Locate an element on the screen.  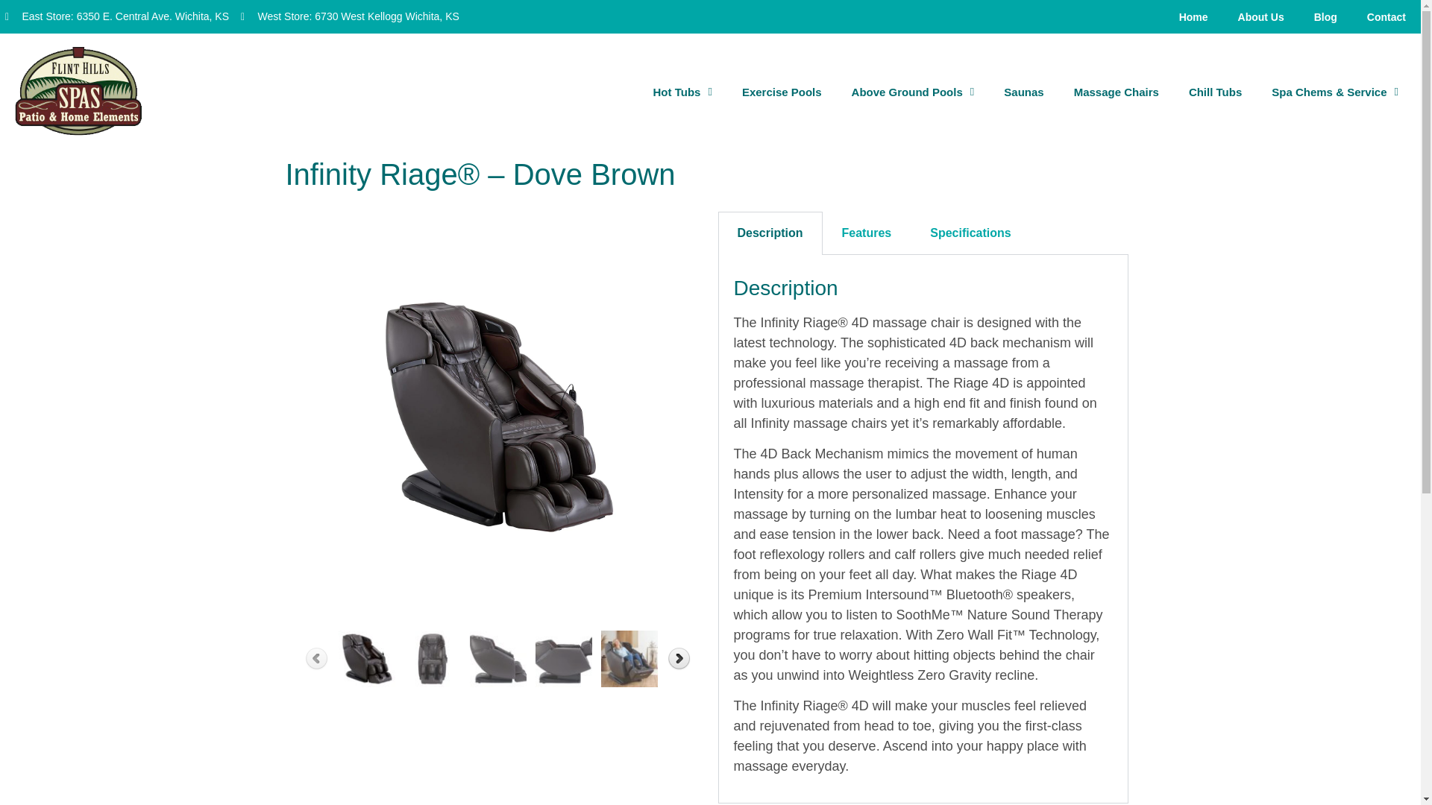
Hot Tubs is located at coordinates (683, 92).